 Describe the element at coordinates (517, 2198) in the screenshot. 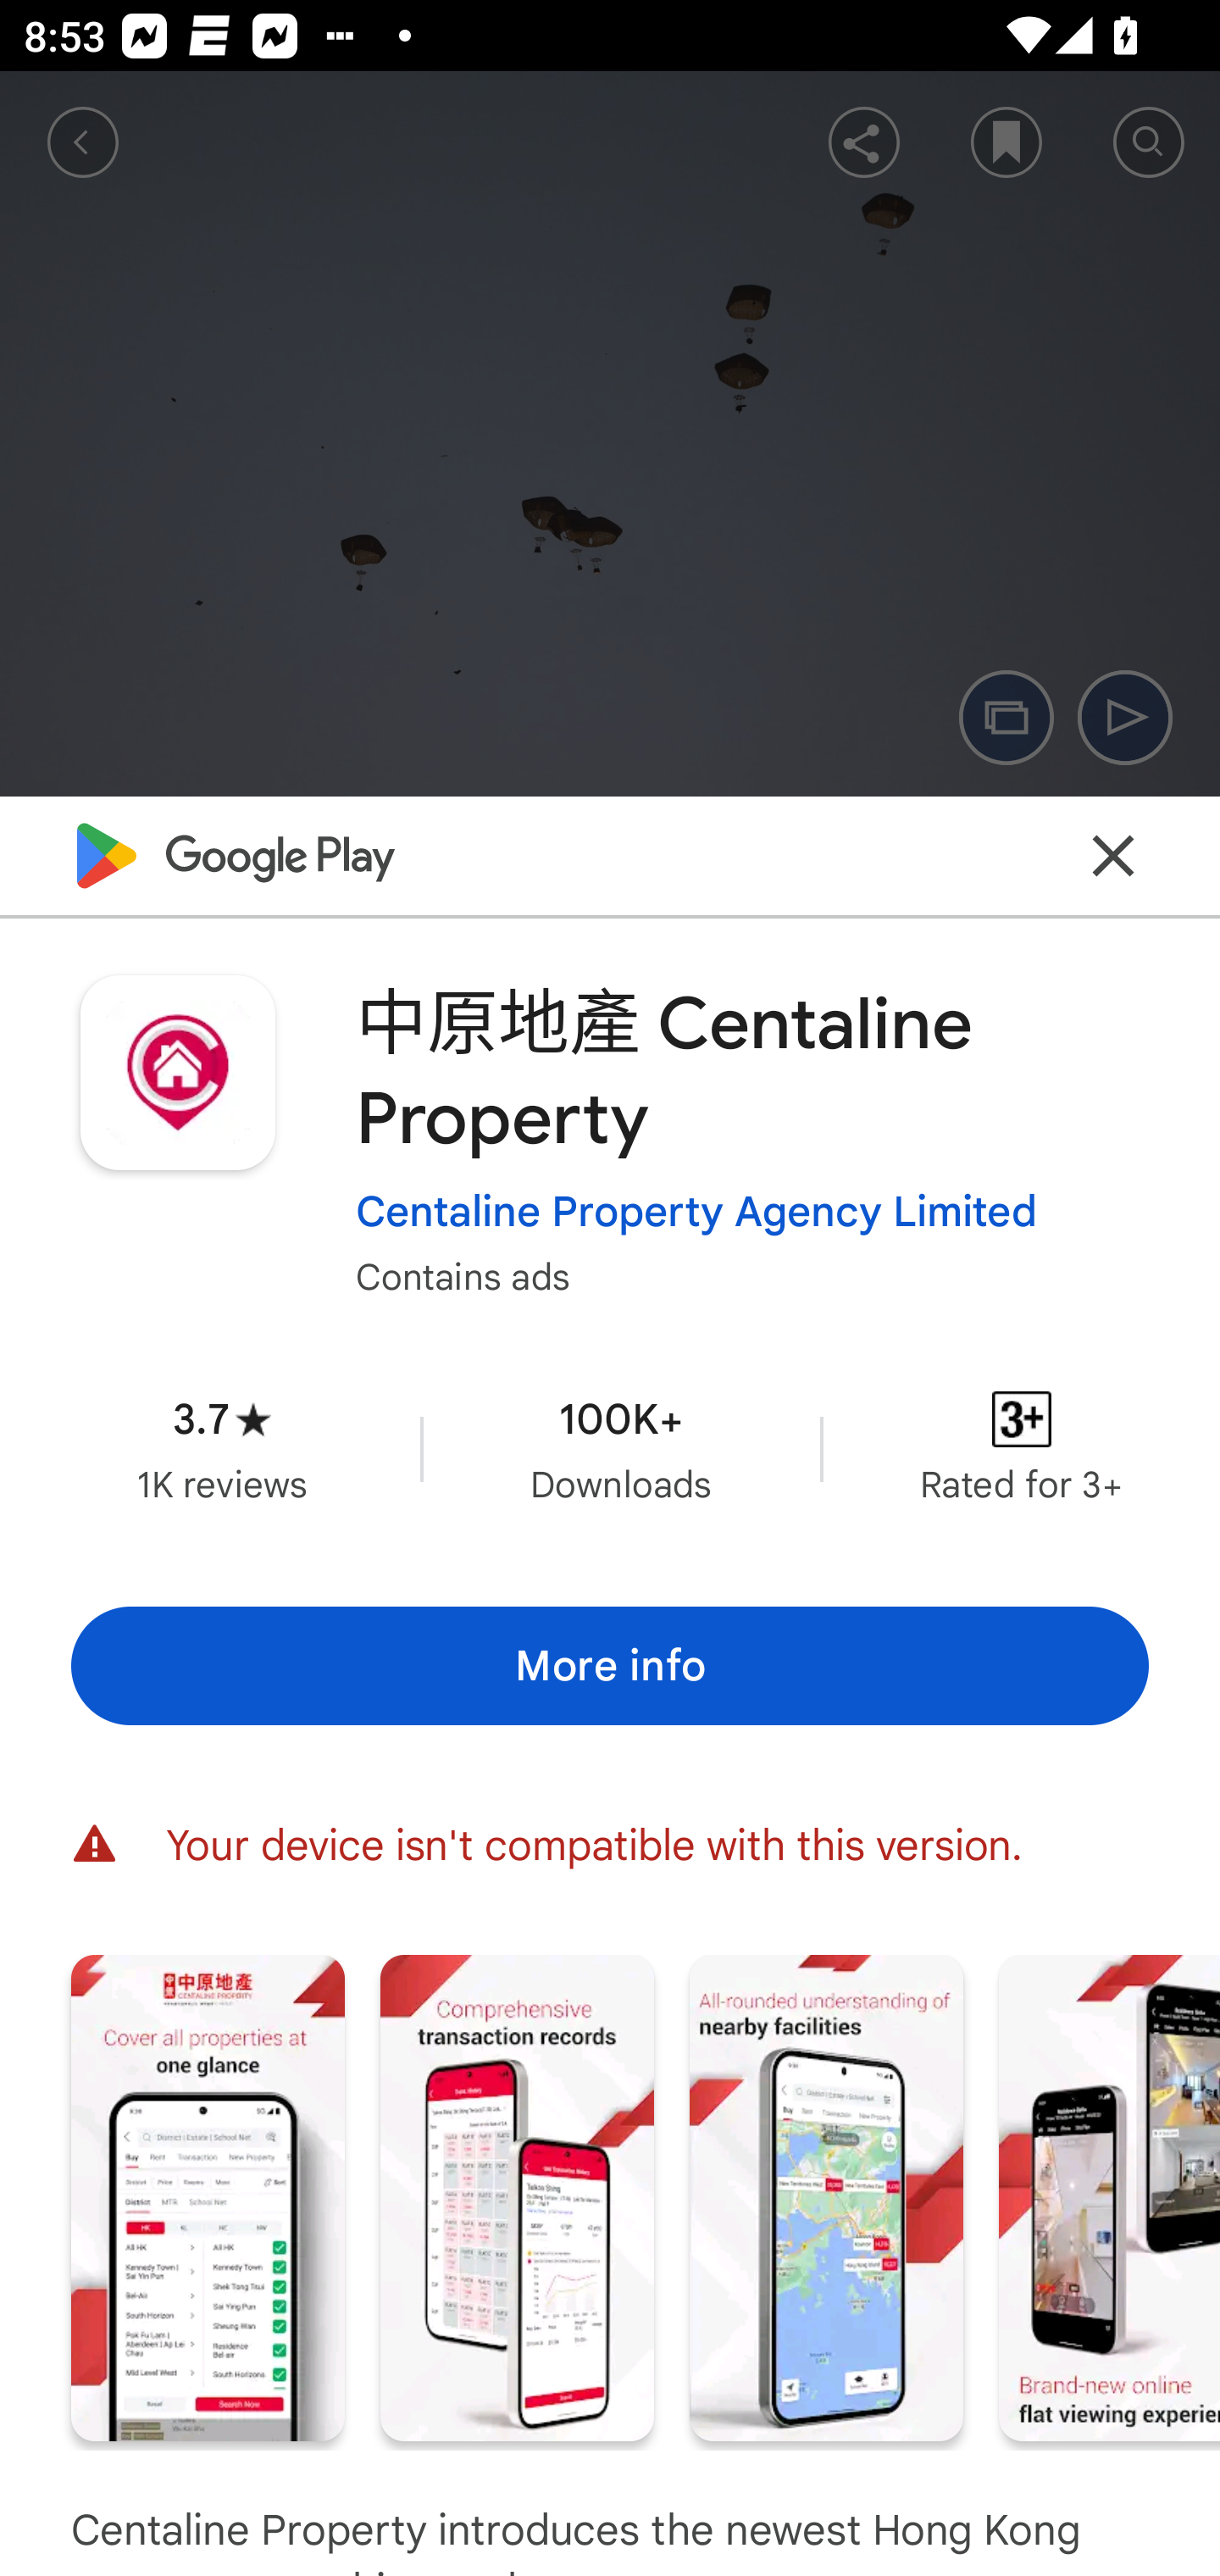

I see `Screenshot "2" of "8"` at that location.